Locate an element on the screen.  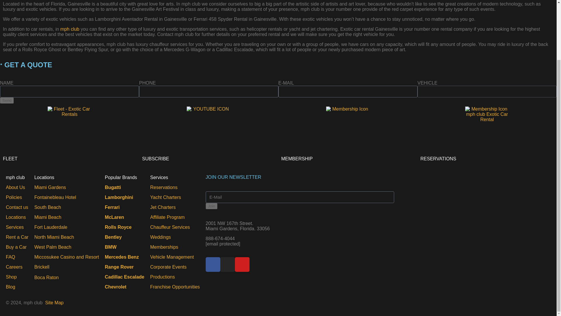
Policies is located at coordinates (13, 197).